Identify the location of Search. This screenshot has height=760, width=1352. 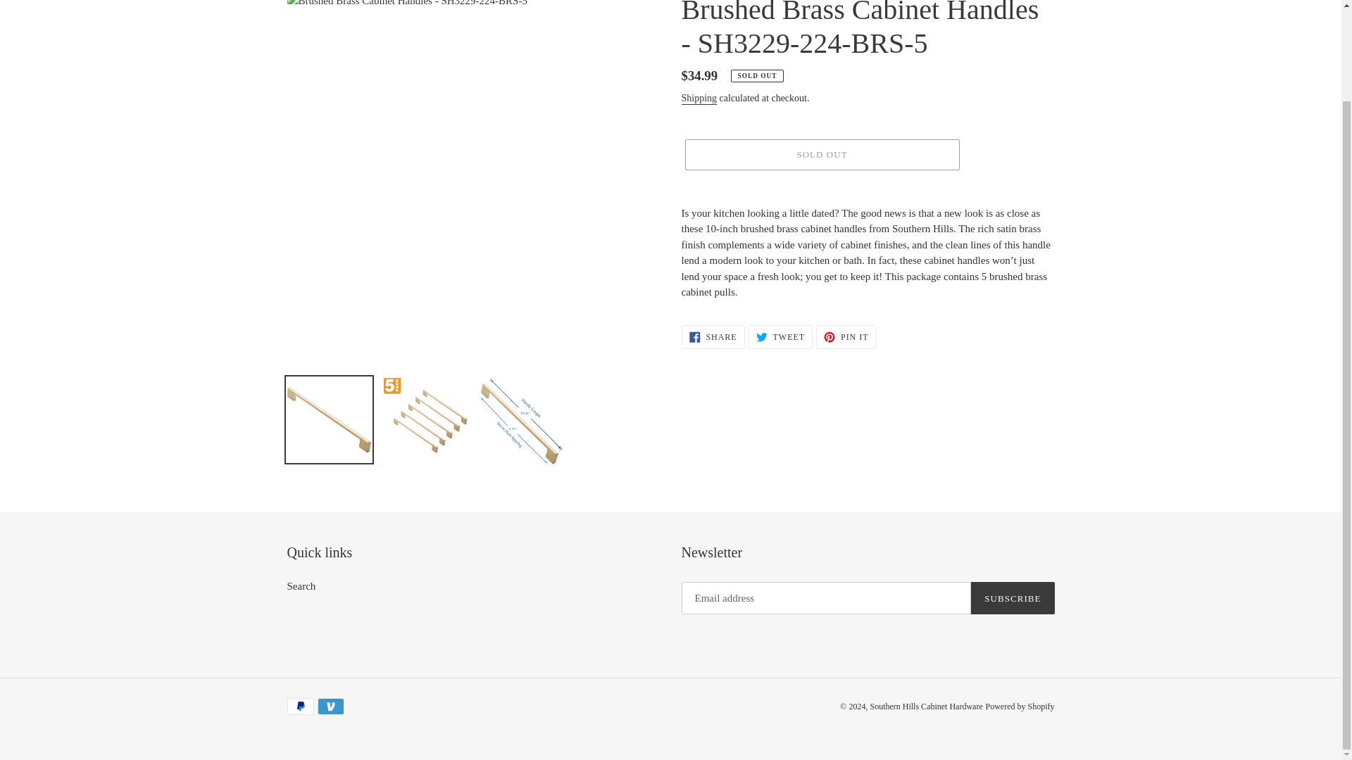
(301, 586).